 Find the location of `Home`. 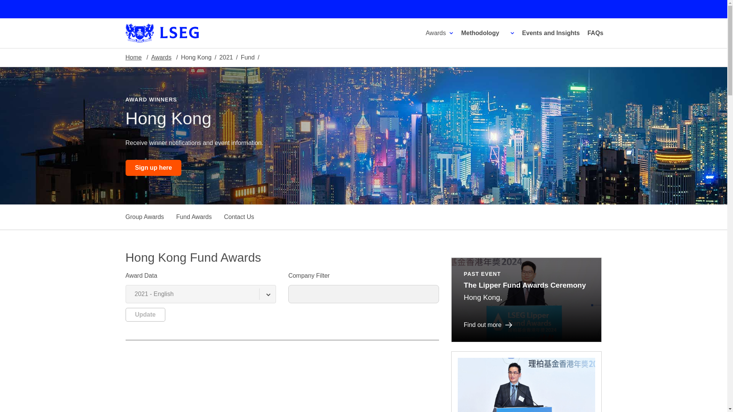

Home is located at coordinates (133, 57).